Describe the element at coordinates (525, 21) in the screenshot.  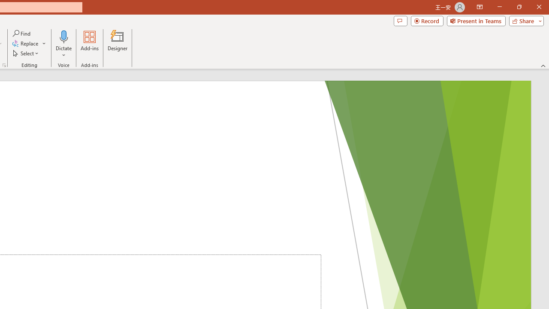
I see `Share` at that location.